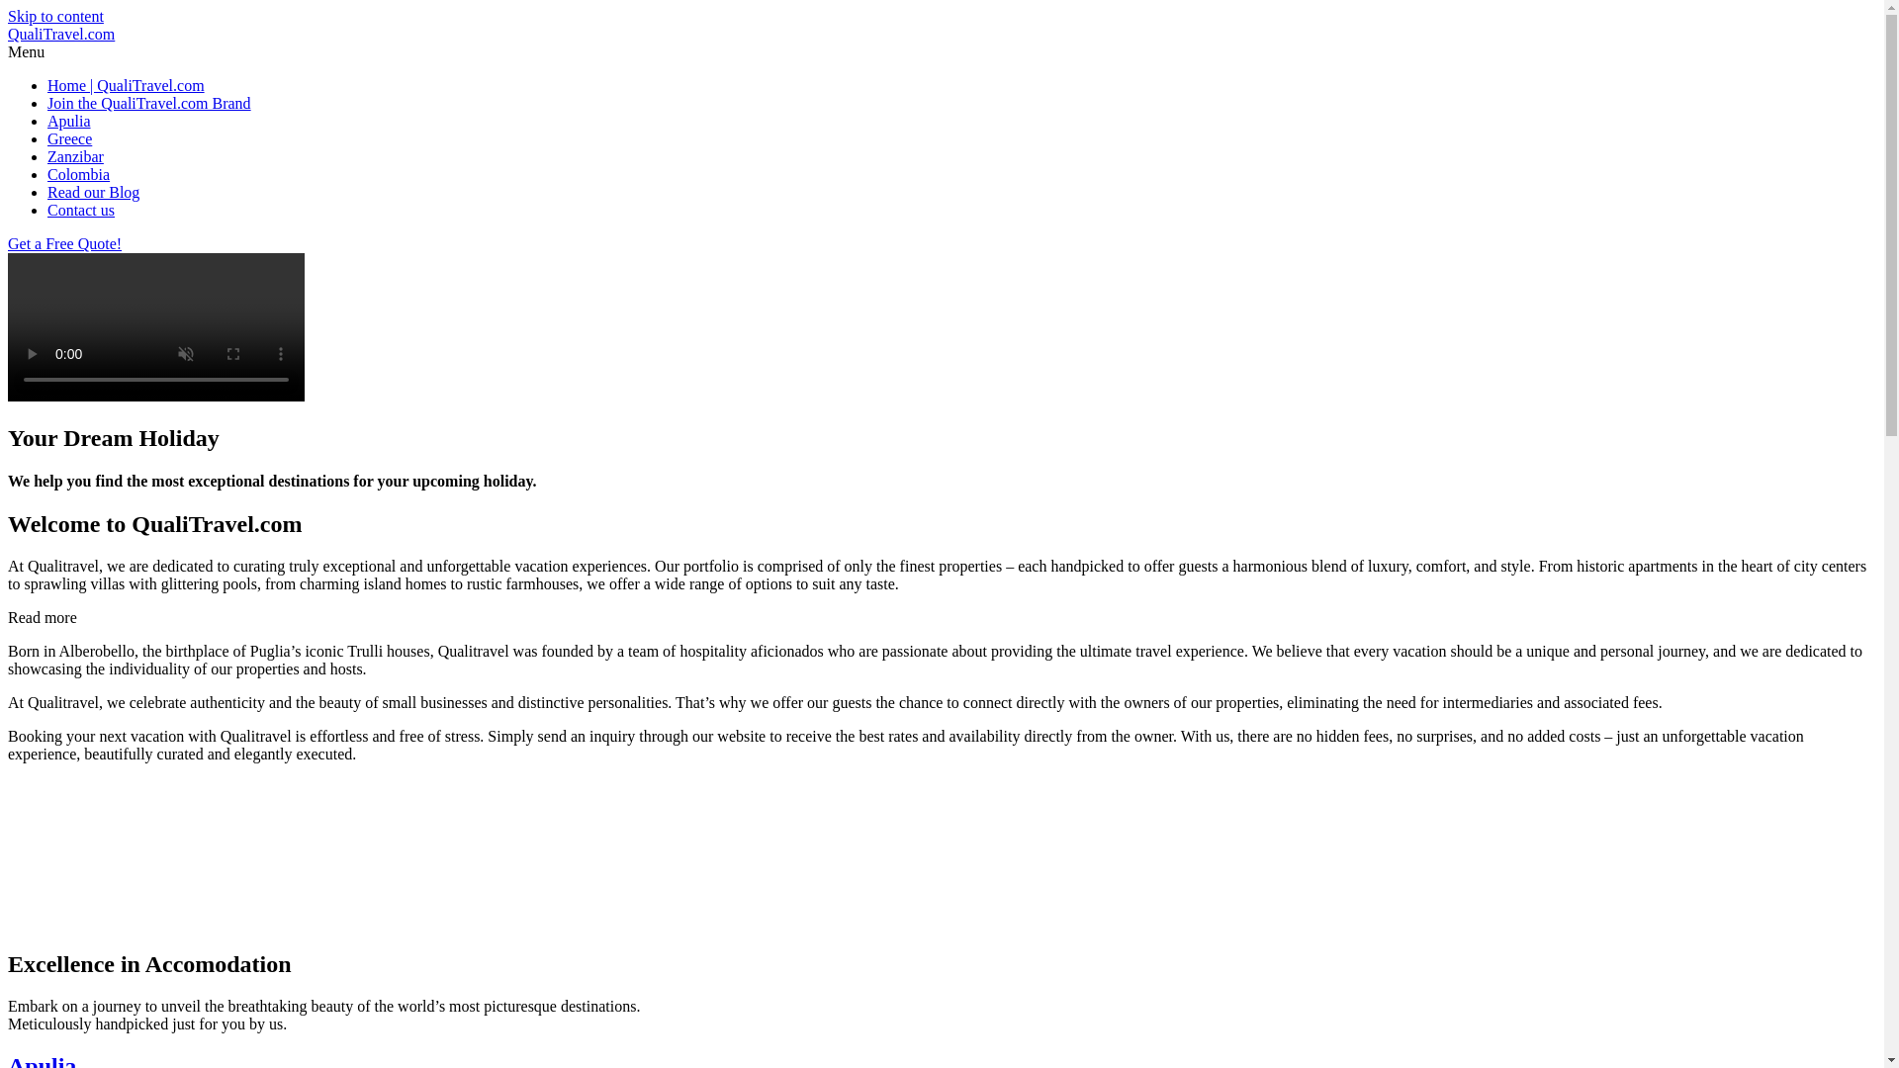 The height and width of the screenshot is (1068, 1899). Describe the element at coordinates (81, 210) in the screenshot. I see `Contact us` at that location.